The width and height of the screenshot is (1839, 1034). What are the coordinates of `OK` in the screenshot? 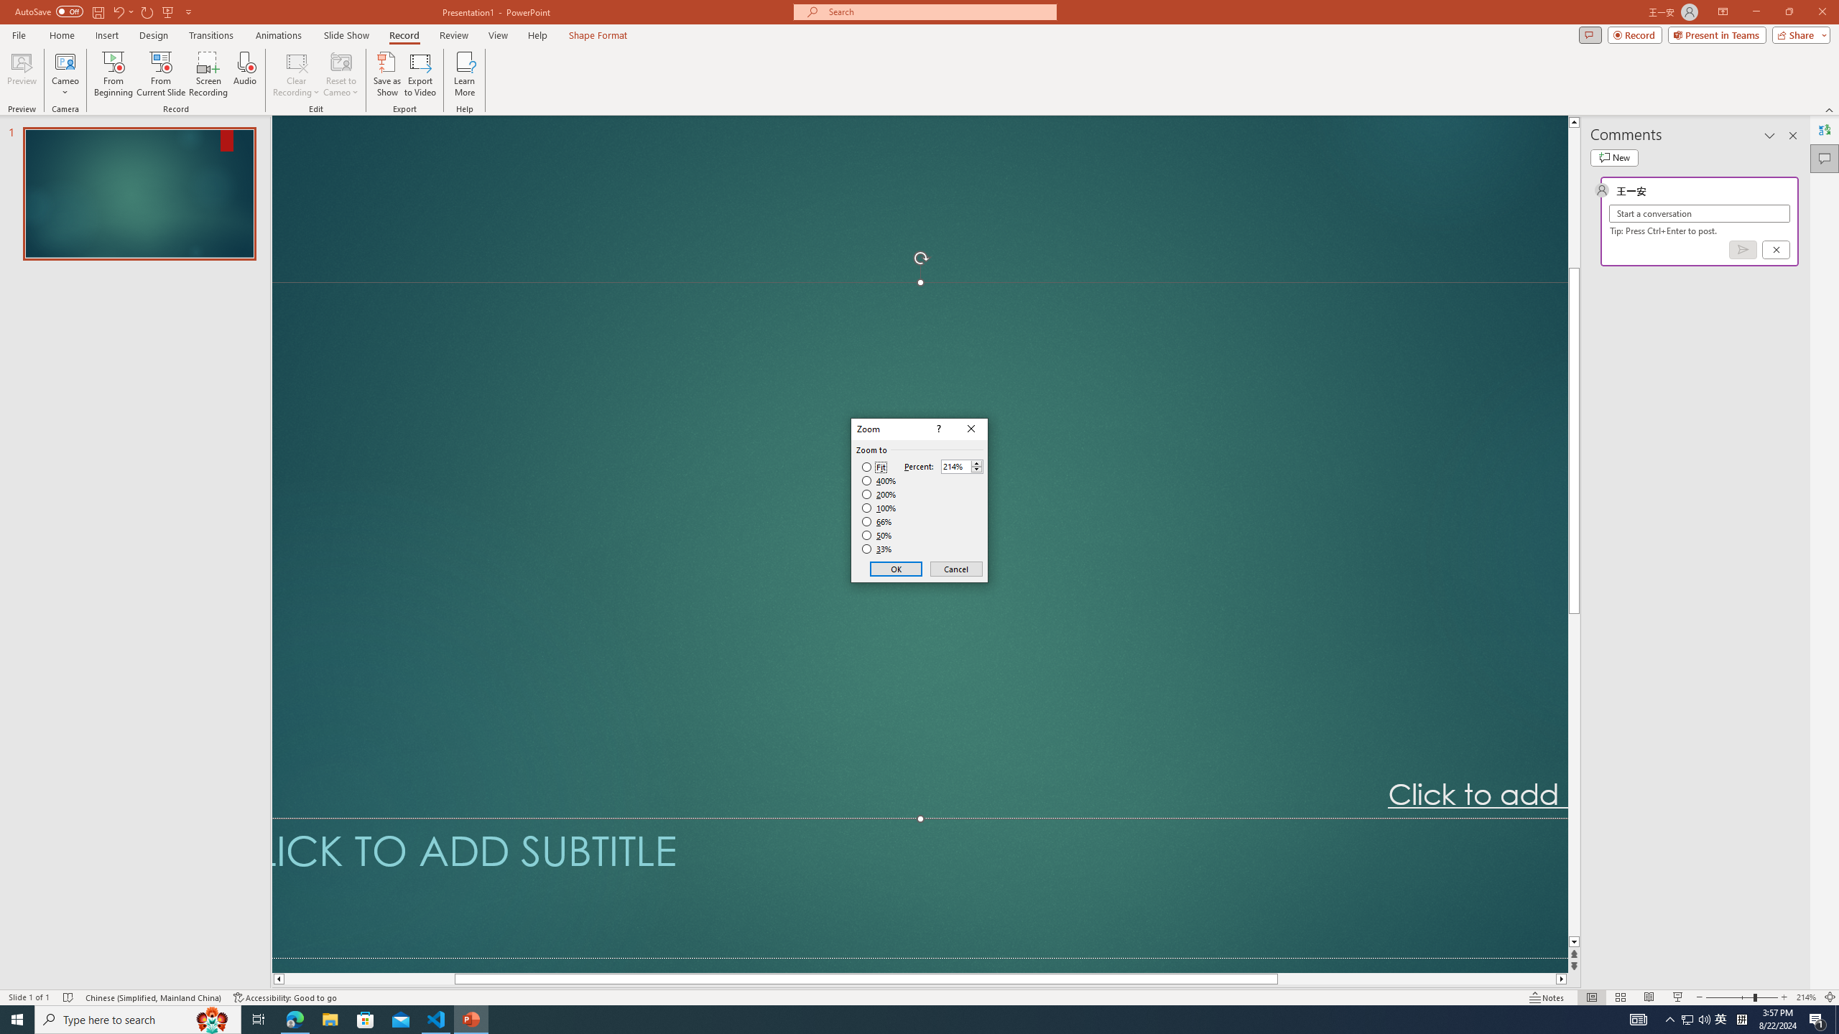 It's located at (897, 569).